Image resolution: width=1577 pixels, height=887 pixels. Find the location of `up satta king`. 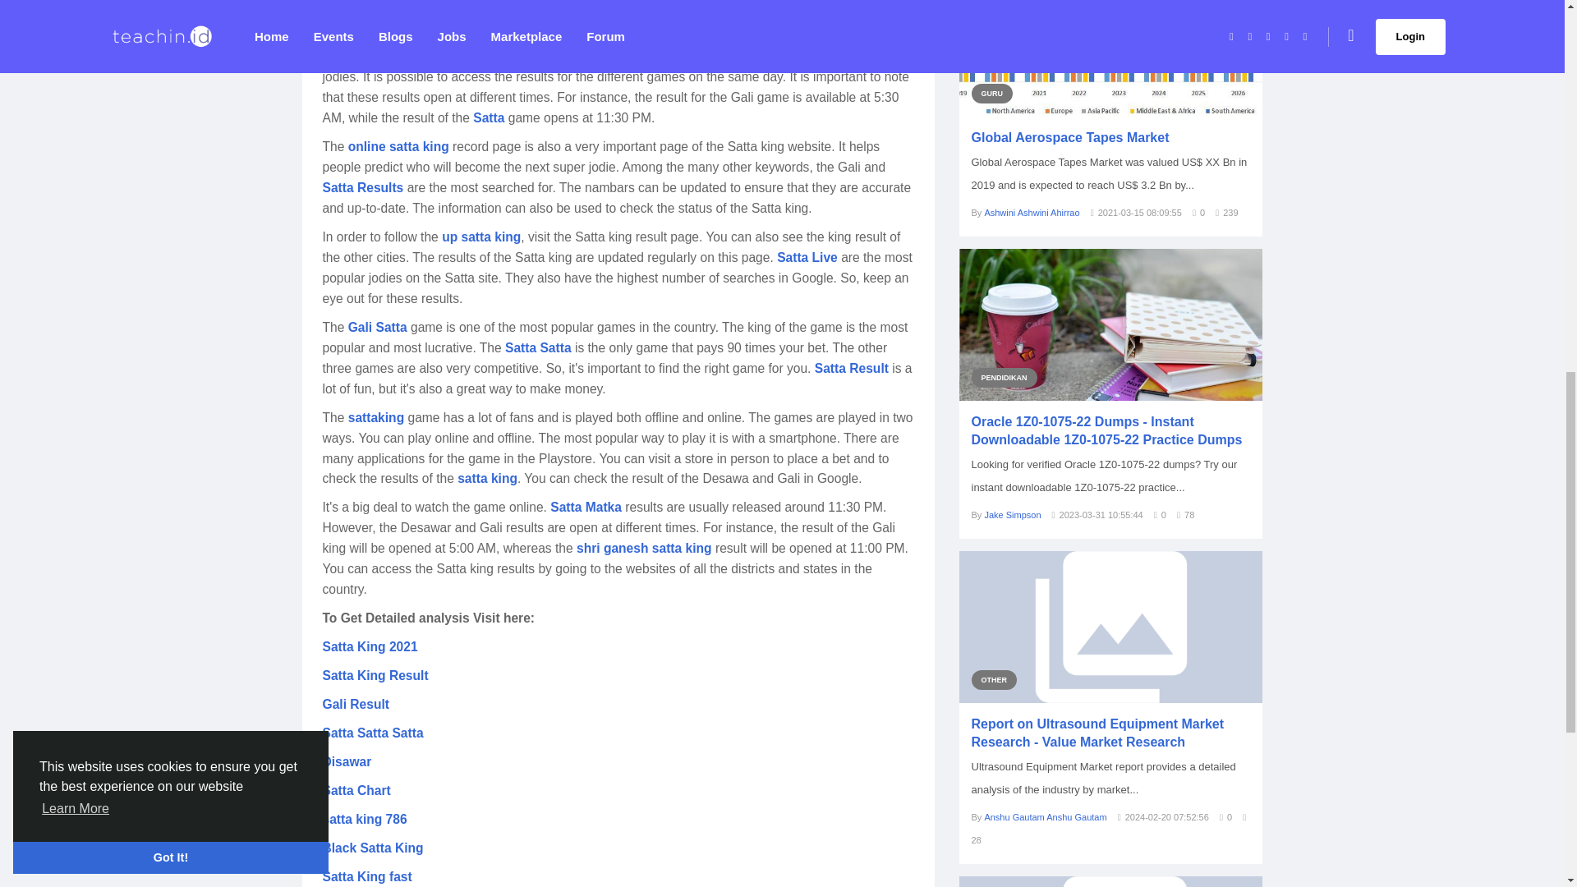

up satta king is located at coordinates (480, 237).